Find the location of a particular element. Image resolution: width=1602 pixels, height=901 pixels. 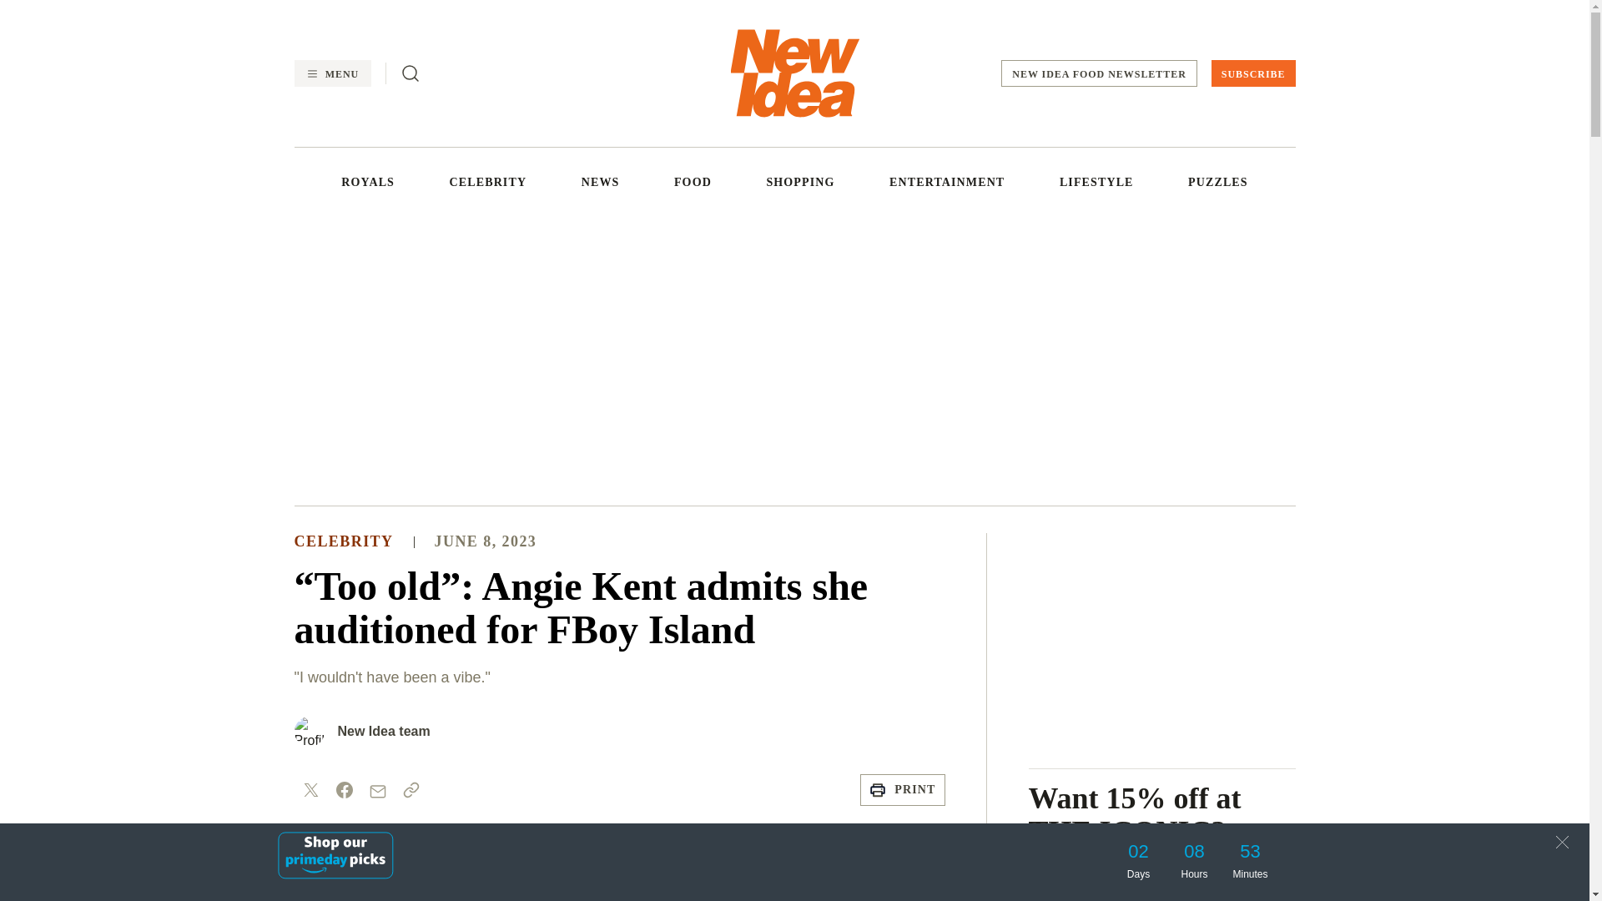

MENU is located at coordinates (331, 73).